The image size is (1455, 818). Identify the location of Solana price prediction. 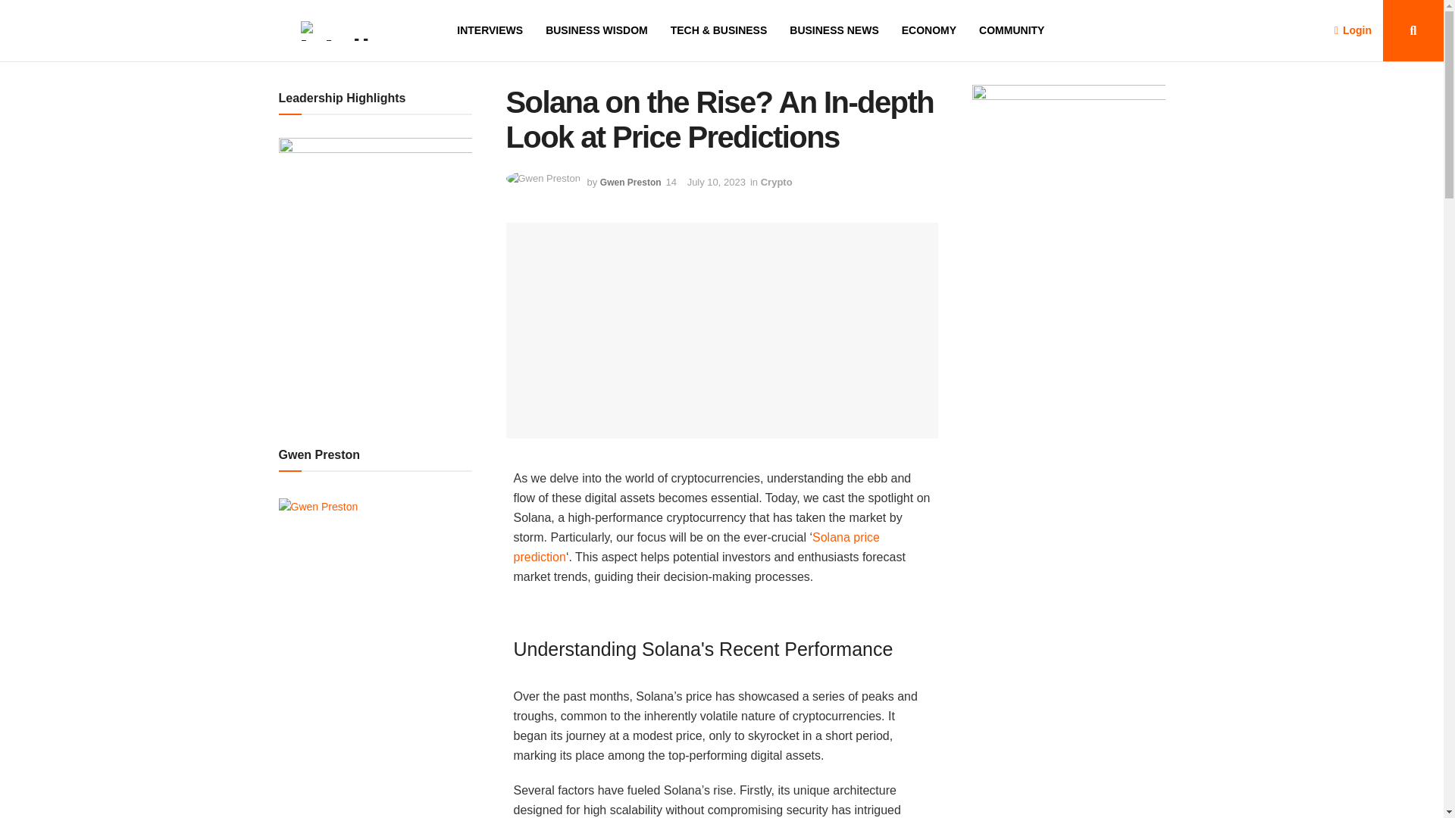
(696, 547).